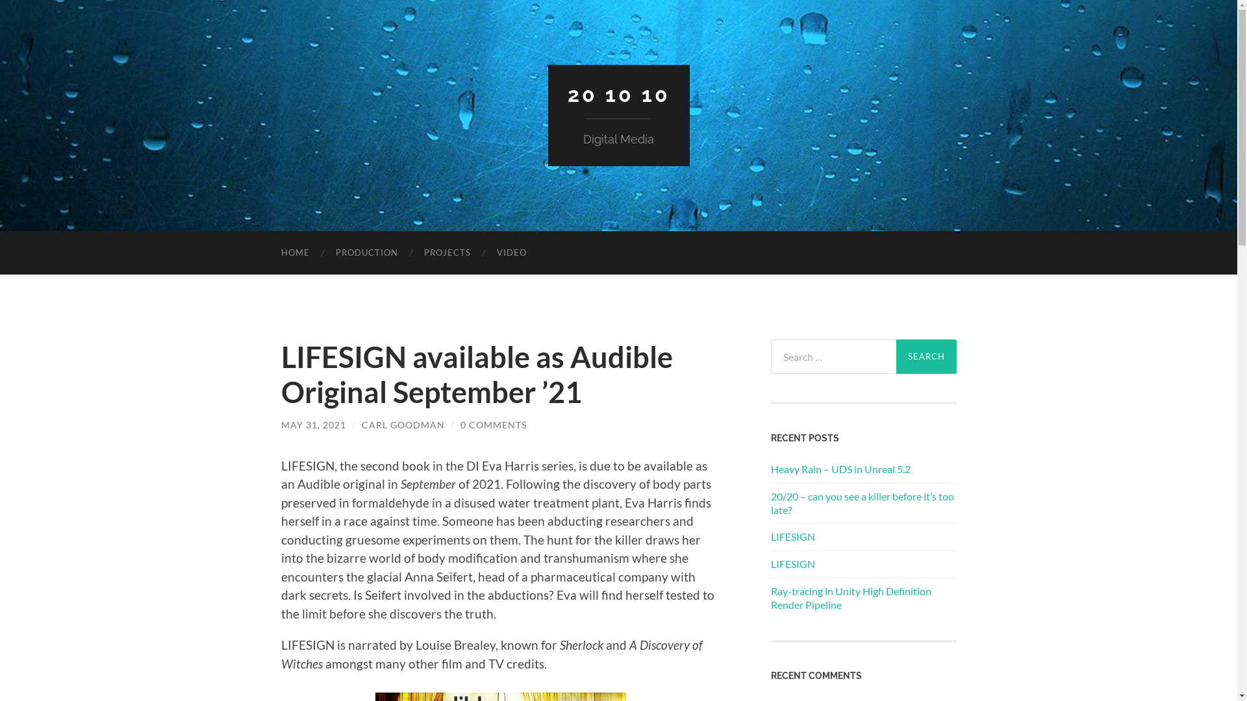  What do you see at coordinates (493, 424) in the screenshot?
I see `0 COMMENTS` at bounding box center [493, 424].